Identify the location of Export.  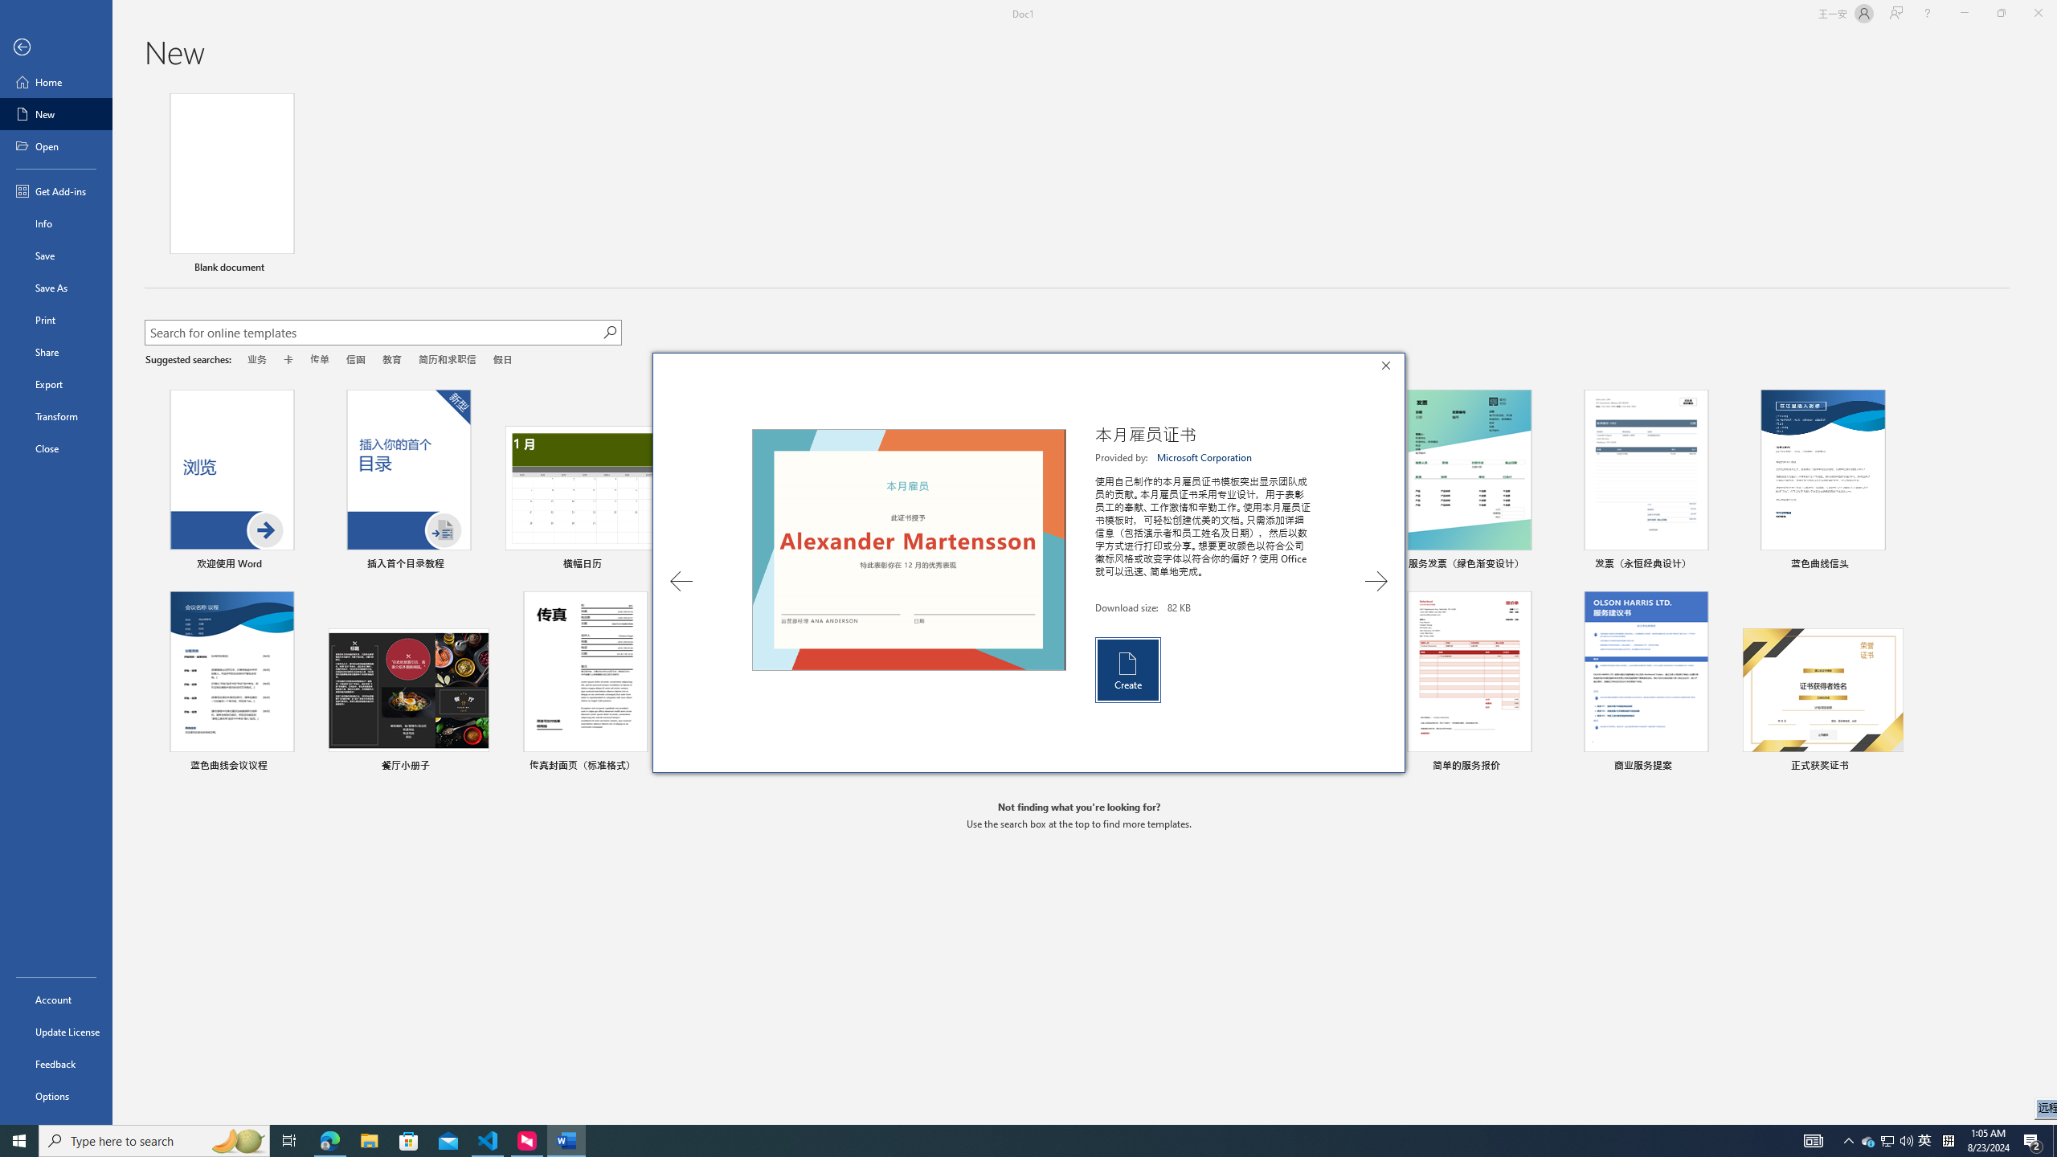
(56, 1032).